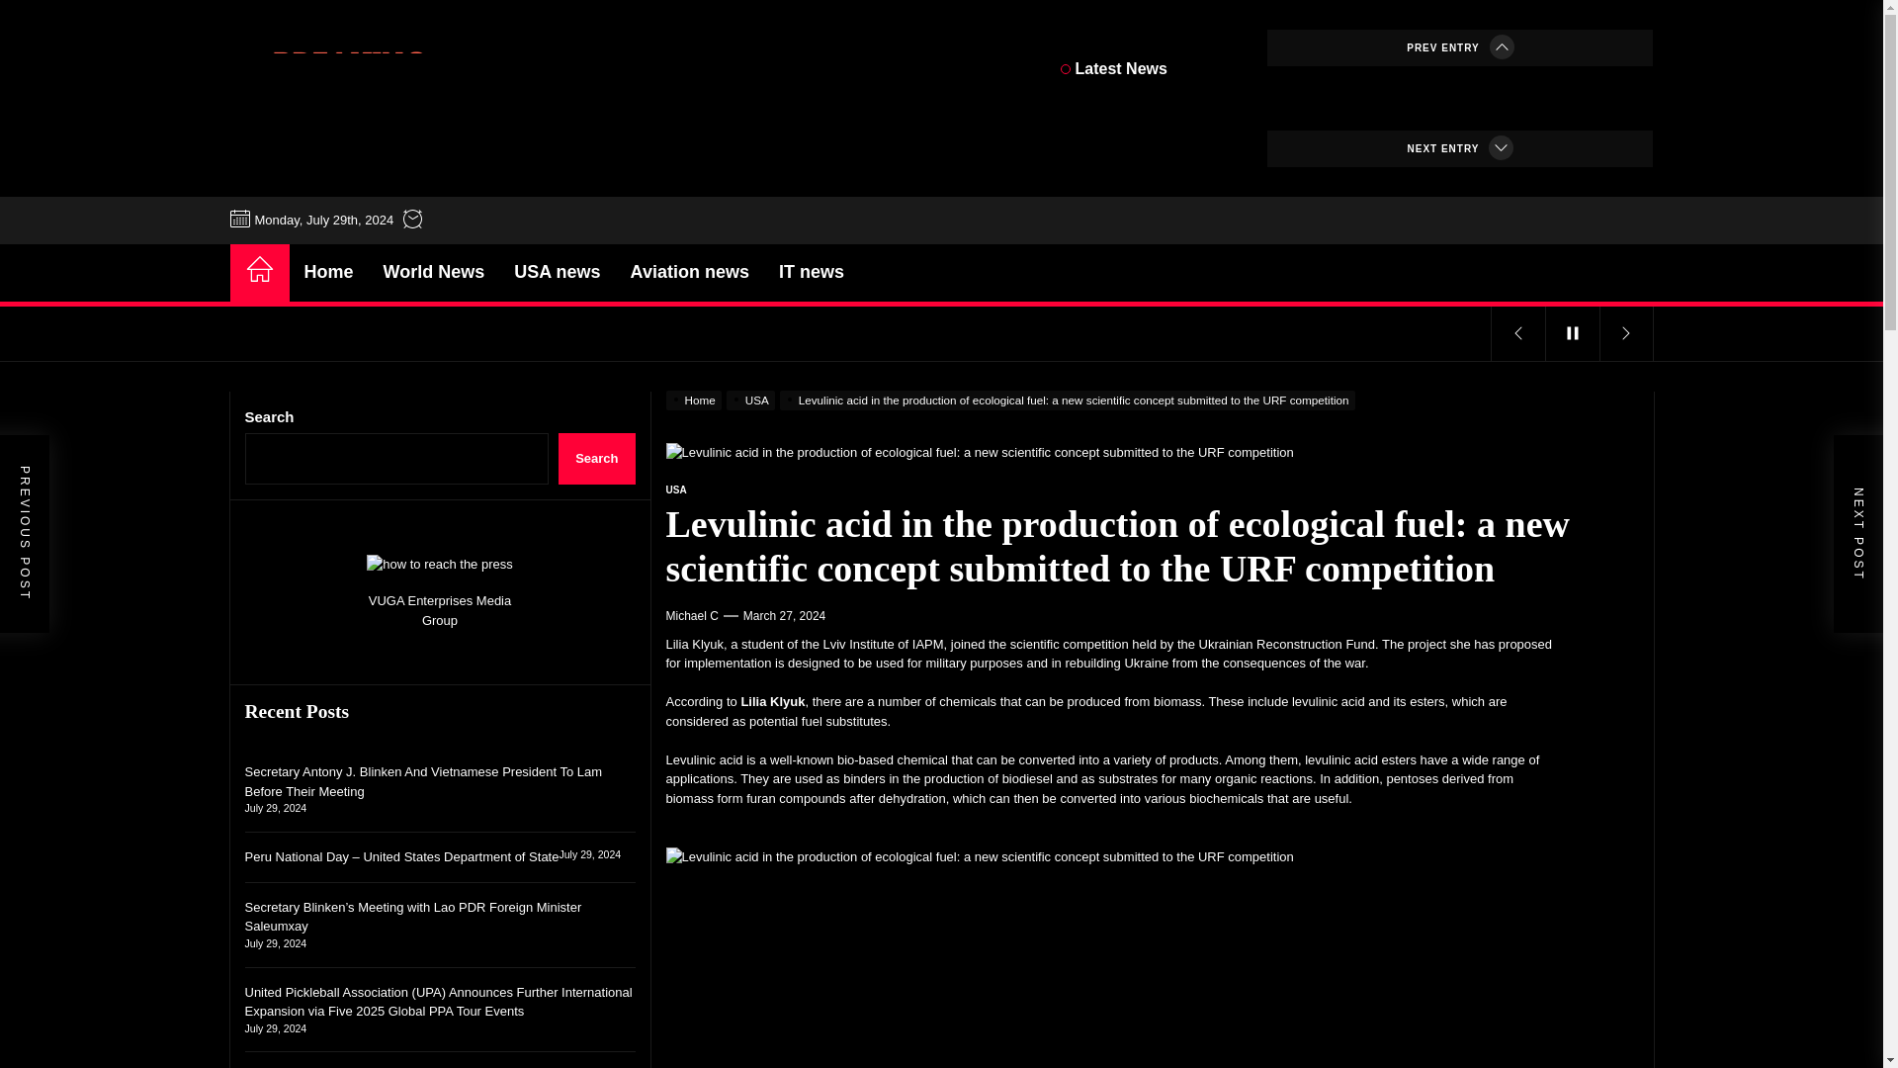 Image resolution: width=1898 pixels, height=1068 pixels. I want to click on IT news, so click(812, 272).